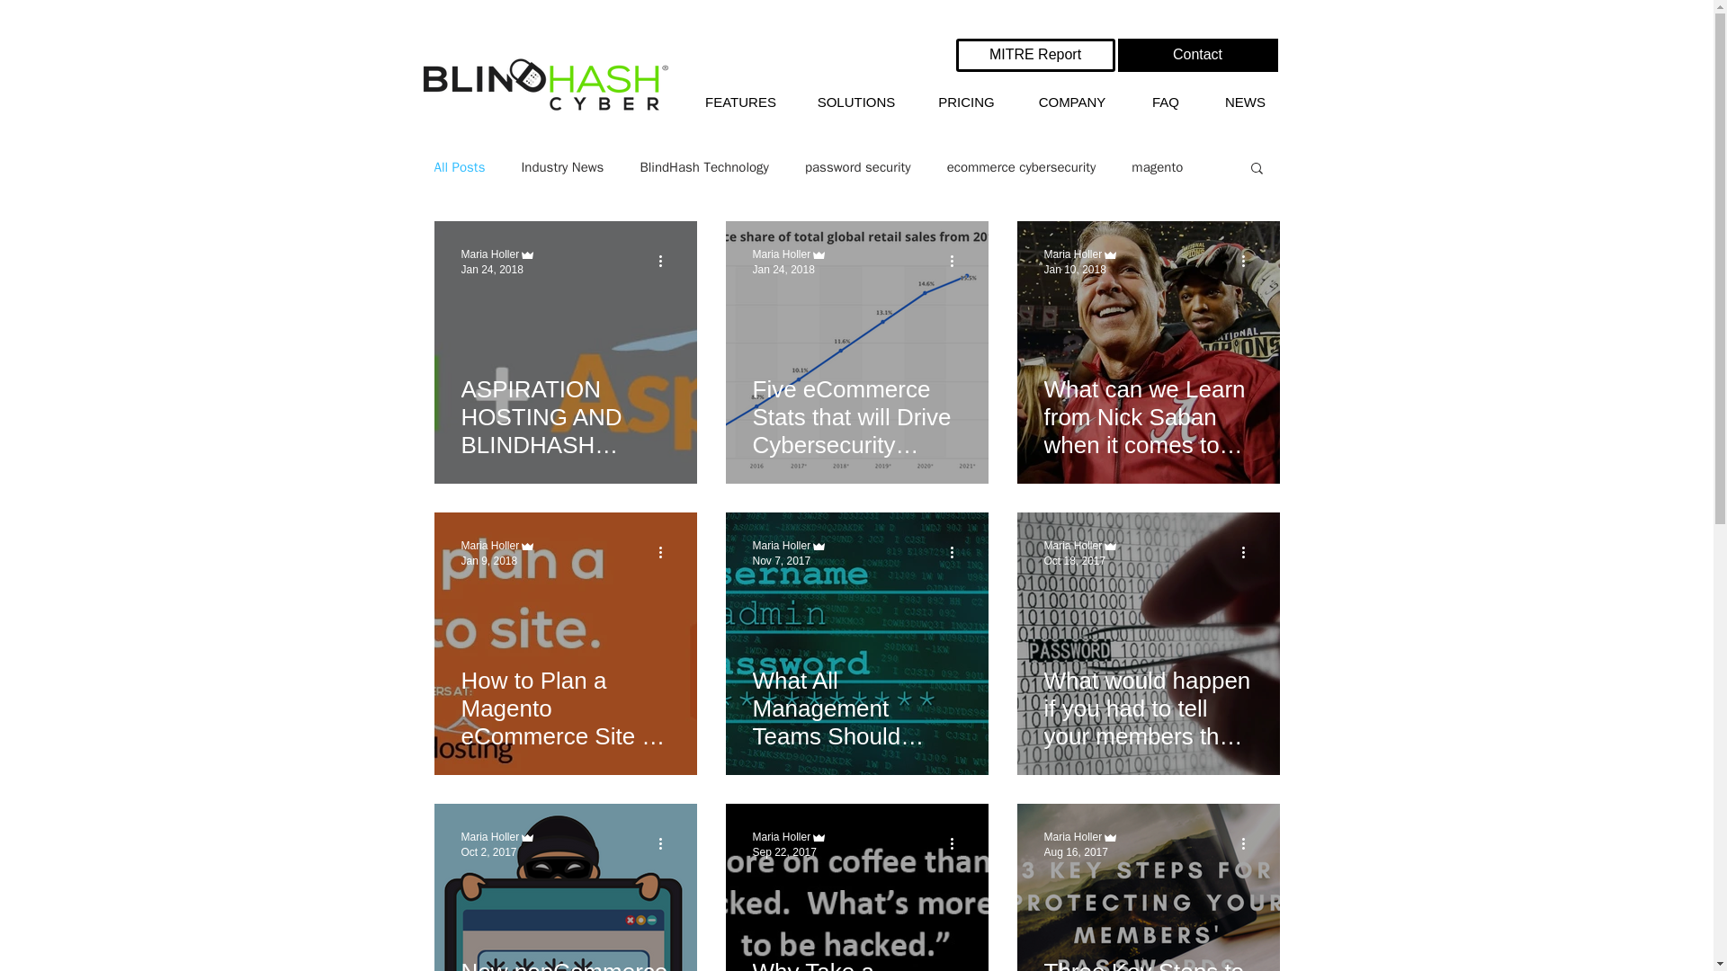 This screenshot has height=971, width=1727. Describe the element at coordinates (489, 254) in the screenshot. I see `Maria Holler` at that location.